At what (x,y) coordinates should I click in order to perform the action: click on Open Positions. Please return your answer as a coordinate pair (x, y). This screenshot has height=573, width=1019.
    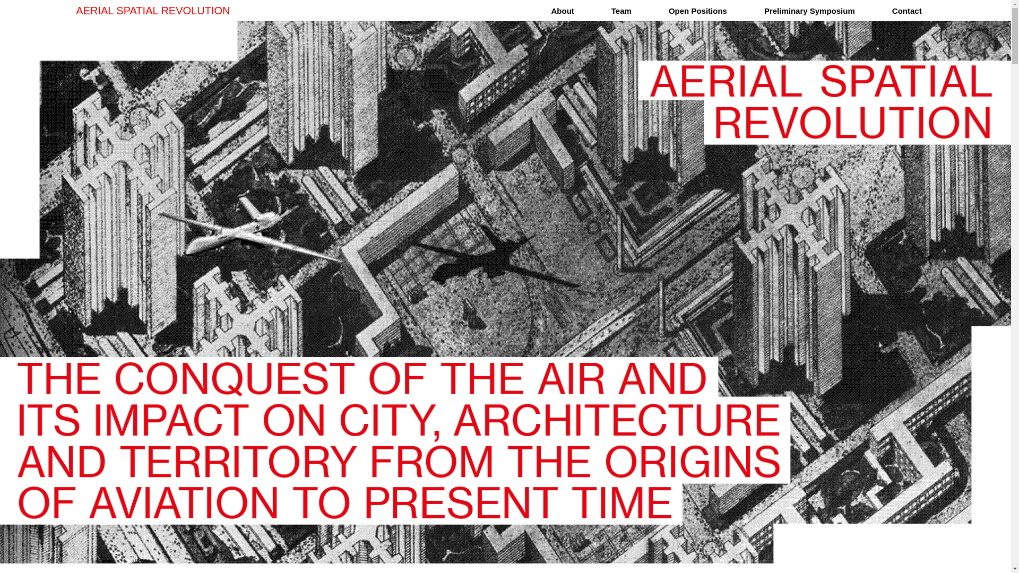
    Looking at the image, I should click on (698, 11).